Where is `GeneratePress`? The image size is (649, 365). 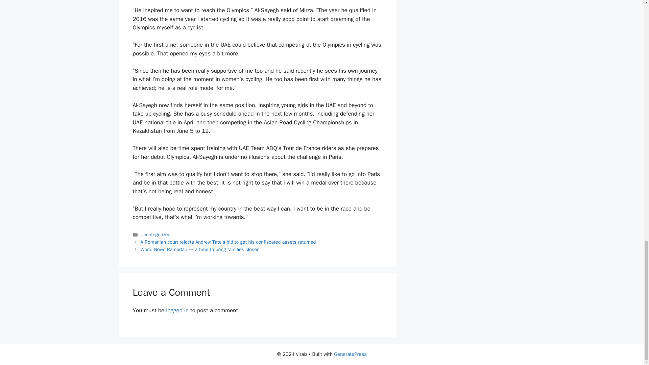
GeneratePress is located at coordinates (350, 354).